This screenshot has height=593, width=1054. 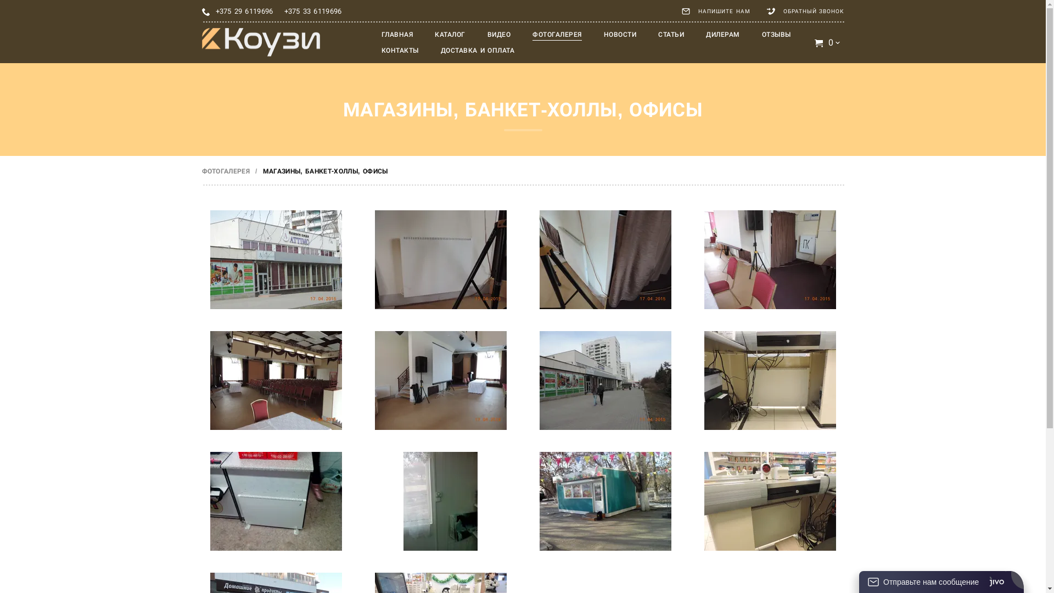 What do you see at coordinates (828, 43) in the screenshot?
I see `0` at bounding box center [828, 43].